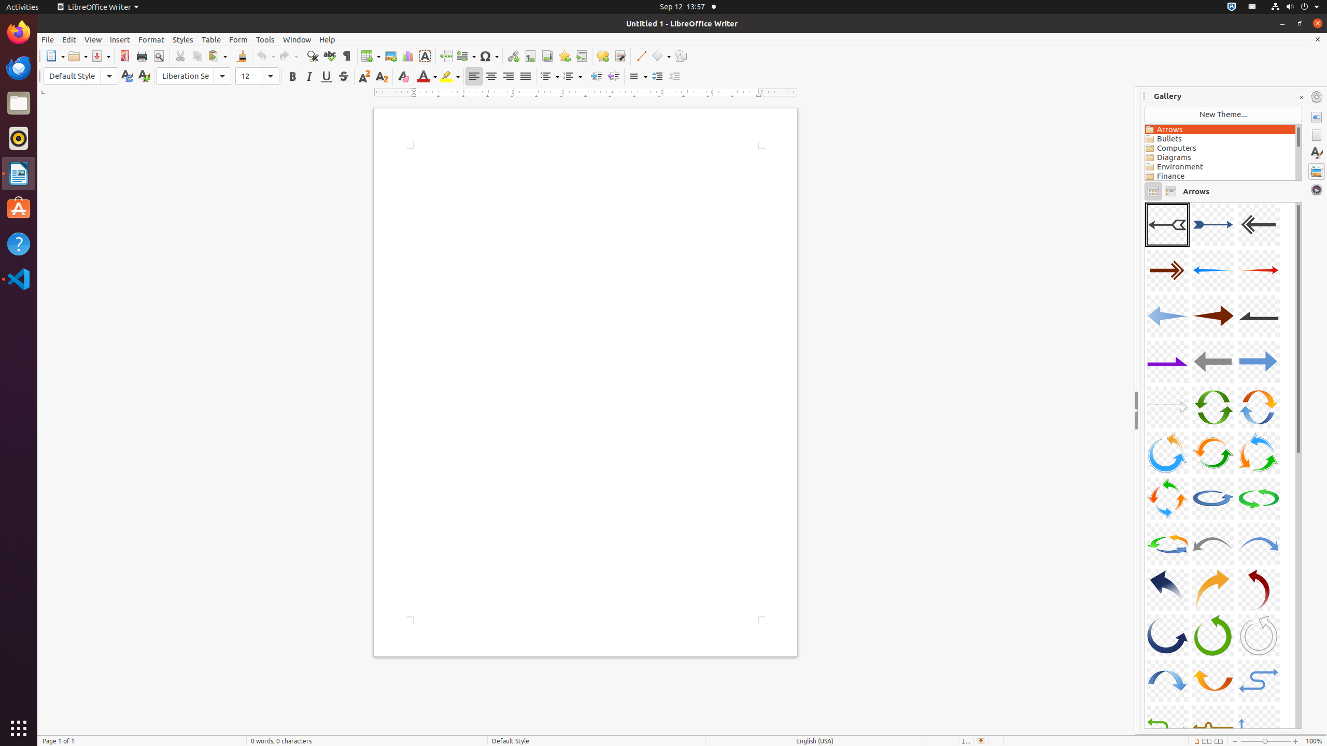 The width and height of the screenshot is (1327, 746). What do you see at coordinates (1167, 452) in the screenshot?
I see `A16-CircleArrow` at bounding box center [1167, 452].